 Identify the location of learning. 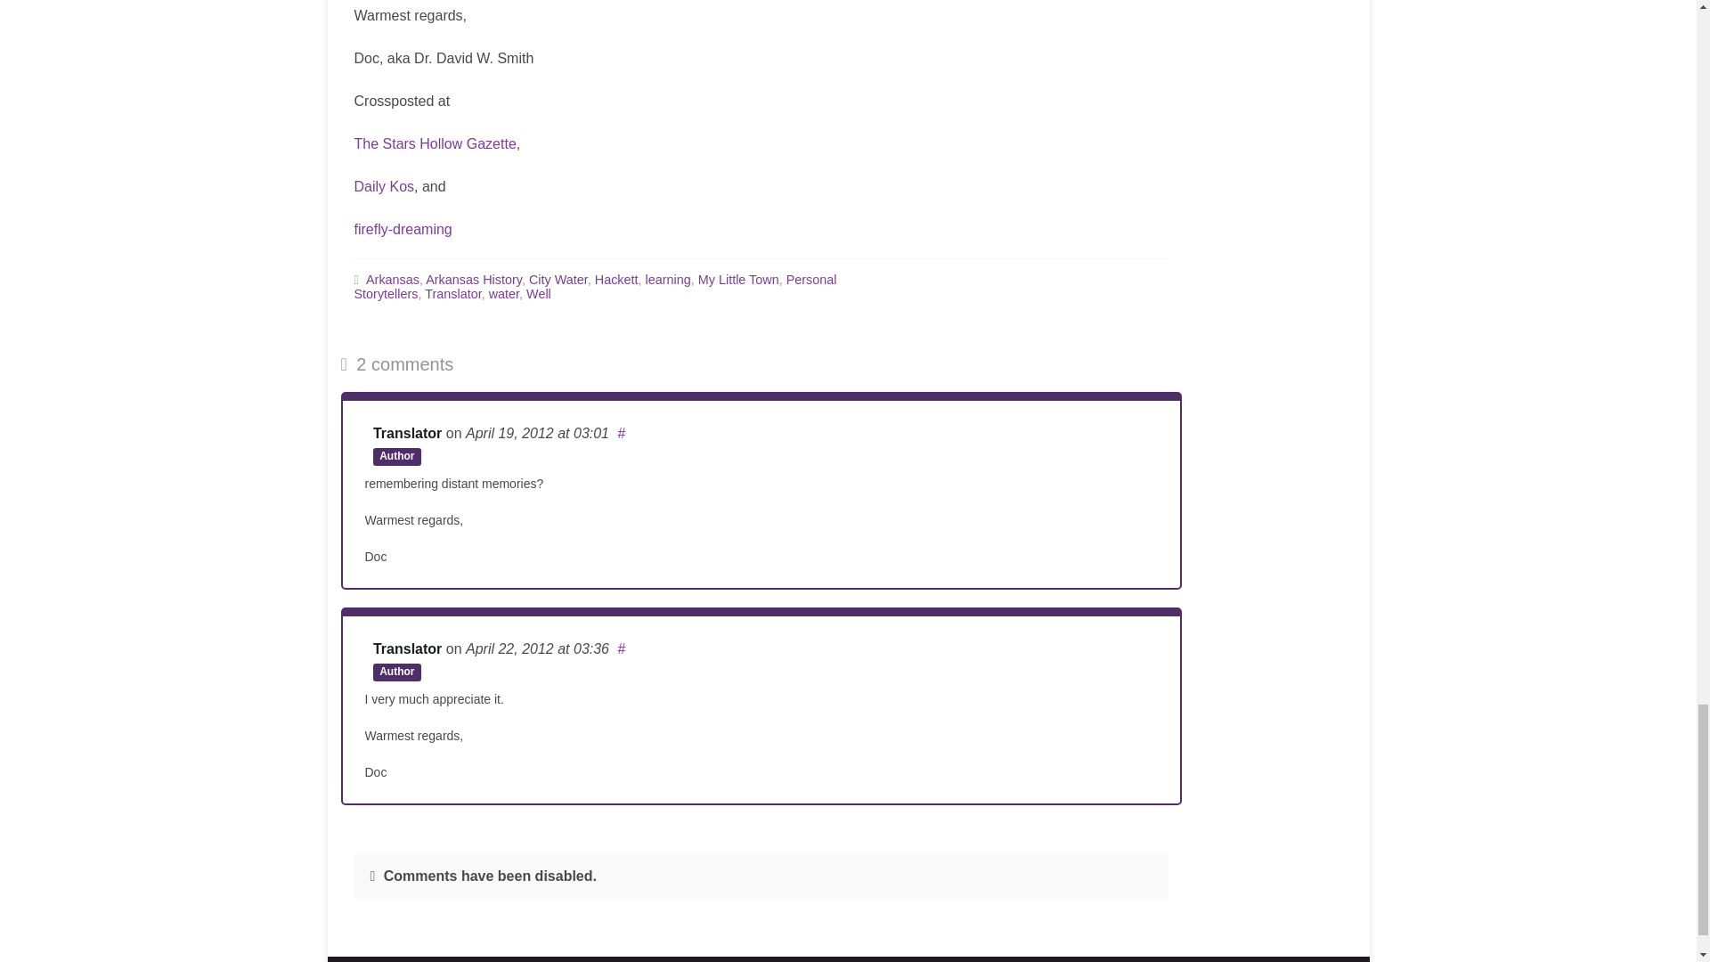
(668, 279).